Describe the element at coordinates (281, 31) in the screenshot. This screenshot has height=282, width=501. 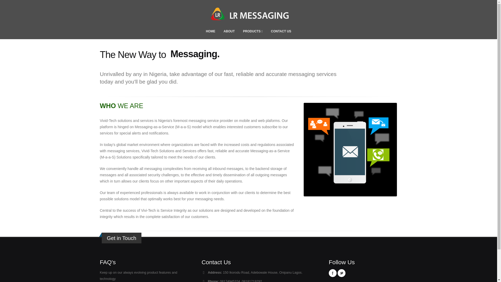
I see `CONTACT US` at that location.